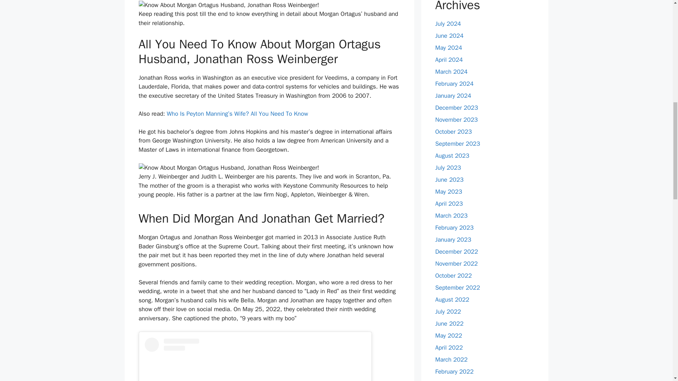 The height and width of the screenshot is (381, 678). What do you see at coordinates (255, 359) in the screenshot?
I see `View this post on Instagram` at bounding box center [255, 359].